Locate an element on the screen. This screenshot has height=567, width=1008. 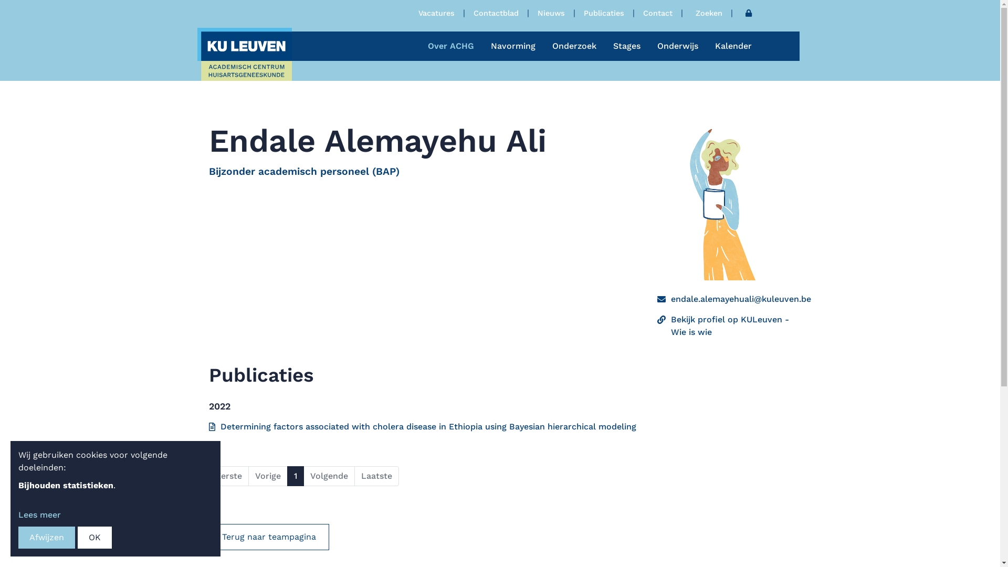
Vacatures is located at coordinates (436, 13).